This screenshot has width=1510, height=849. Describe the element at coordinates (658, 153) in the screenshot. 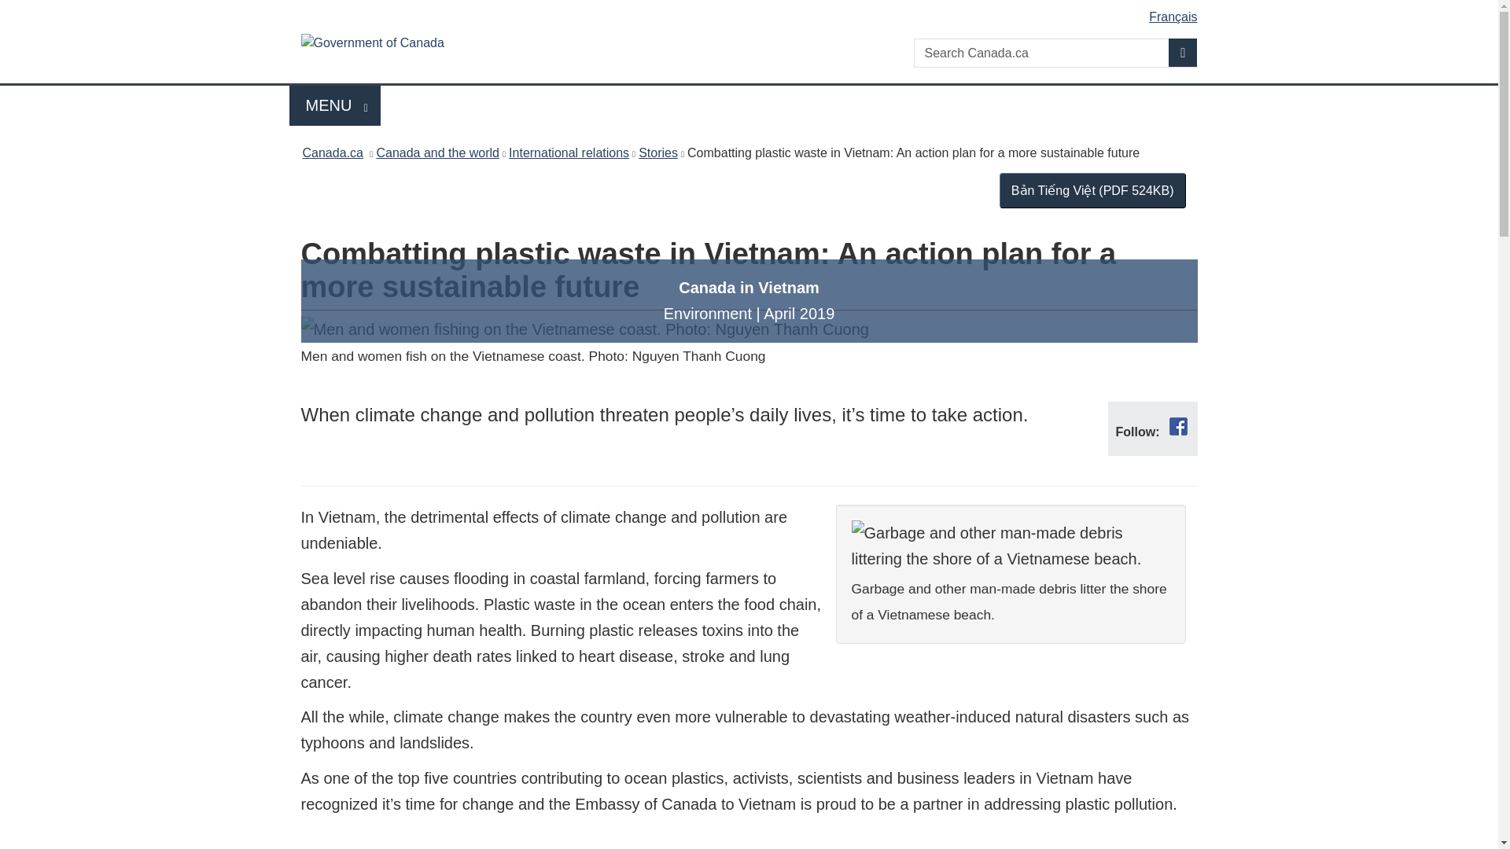

I see `Stories` at that location.